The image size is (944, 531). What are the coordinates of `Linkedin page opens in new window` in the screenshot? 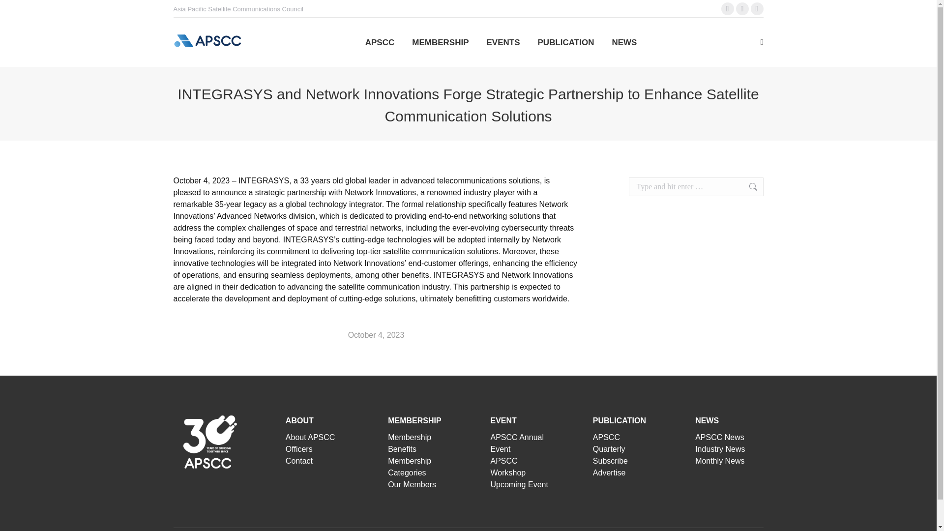 It's located at (728, 9).